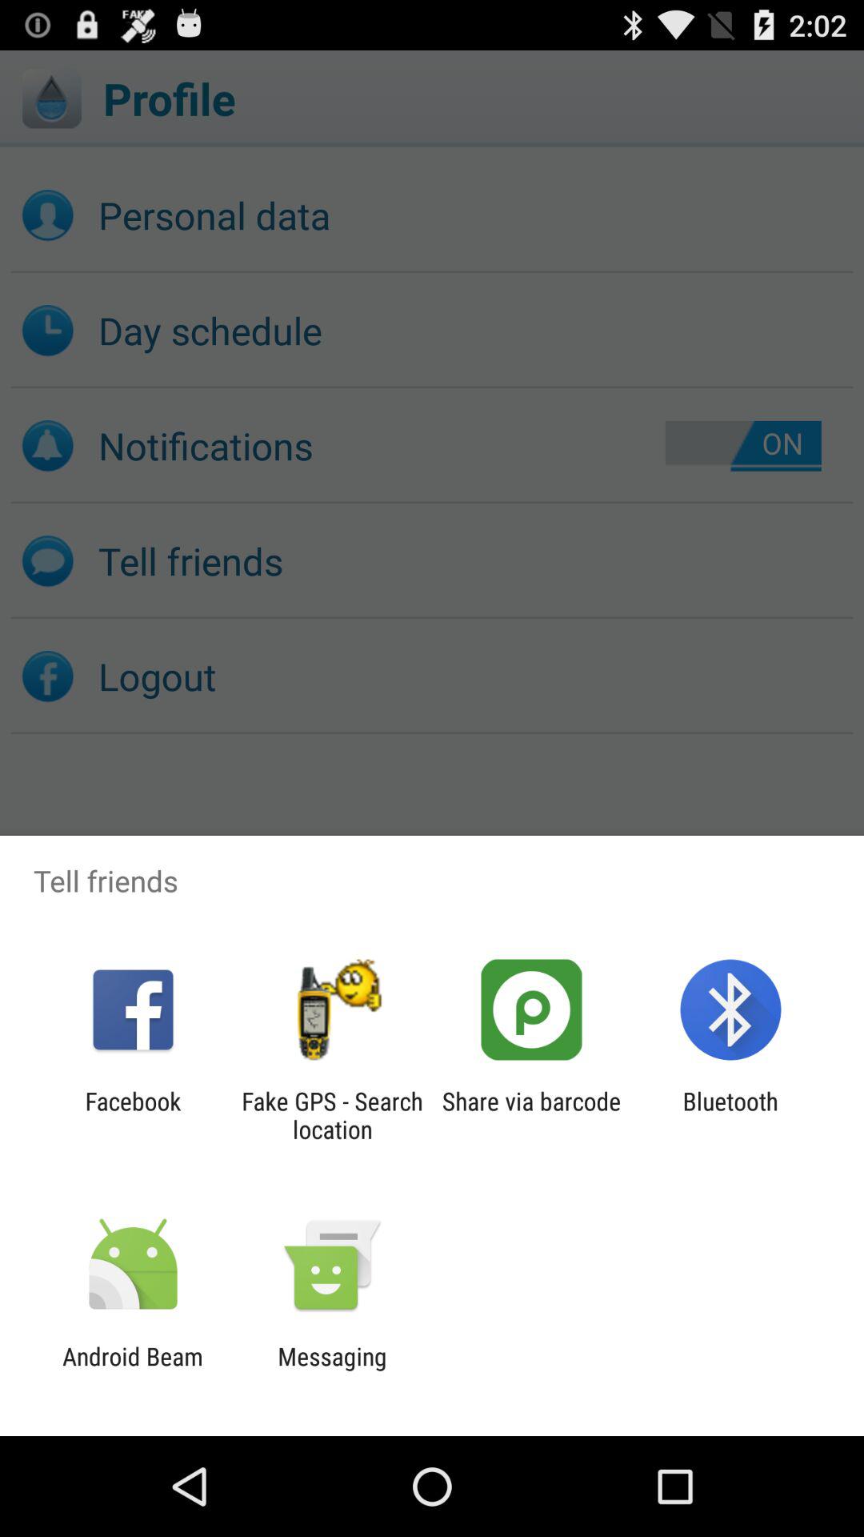 This screenshot has width=864, height=1537. Describe the element at coordinates (133, 1370) in the screenshot. I see `select app to the left of messaging` at that location.